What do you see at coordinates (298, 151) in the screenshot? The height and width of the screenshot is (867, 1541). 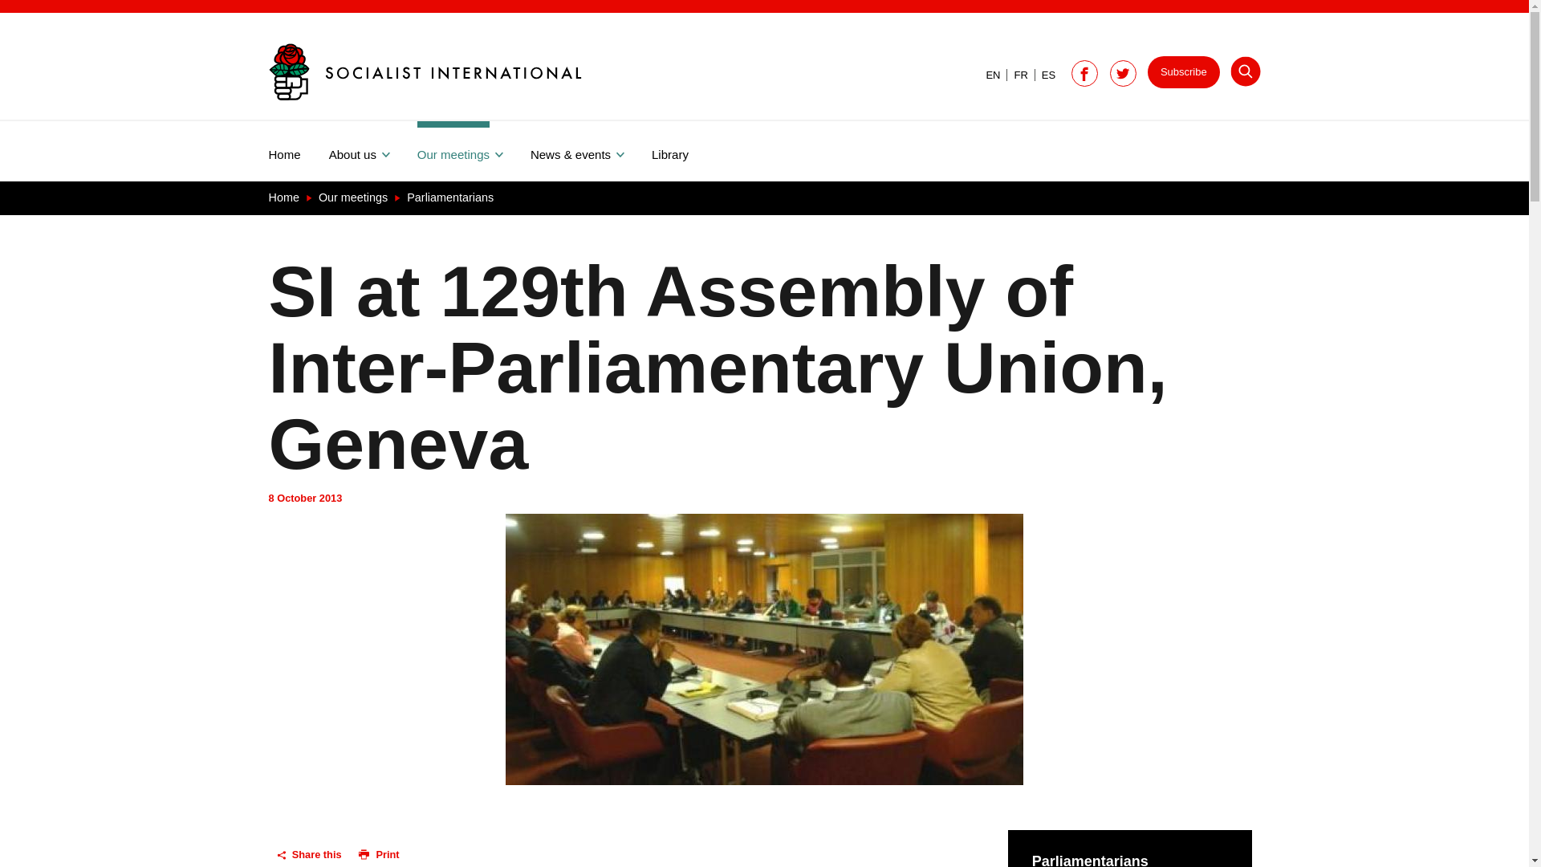 I see `Home` at bounding box center [298, 151].